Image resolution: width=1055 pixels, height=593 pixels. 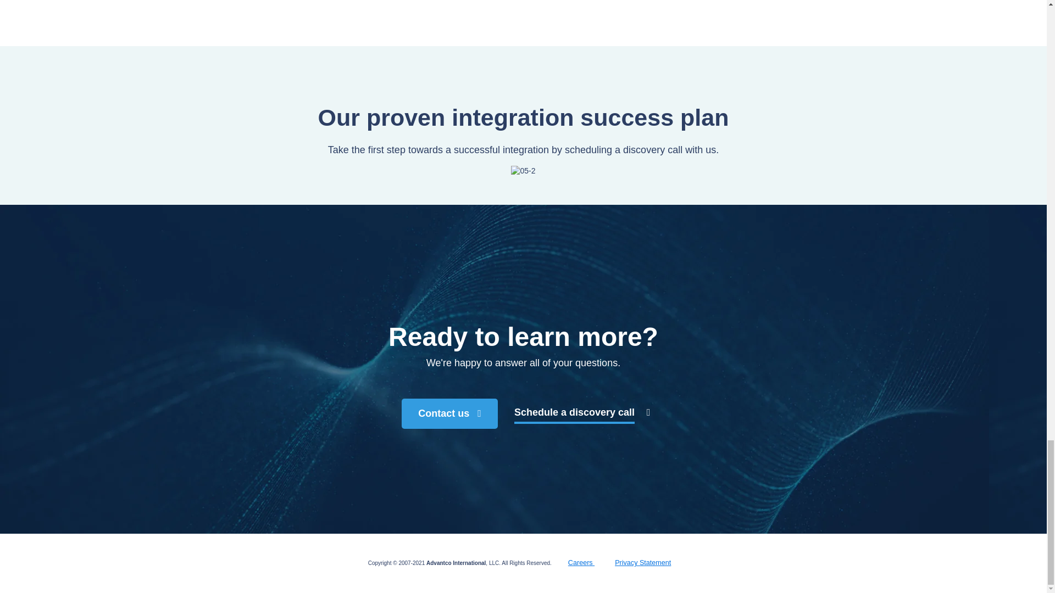 What do you see at coordinates (582, 413) in the screenshot?
I see `Schedule a discovery call` at bounding box center [582, 413].